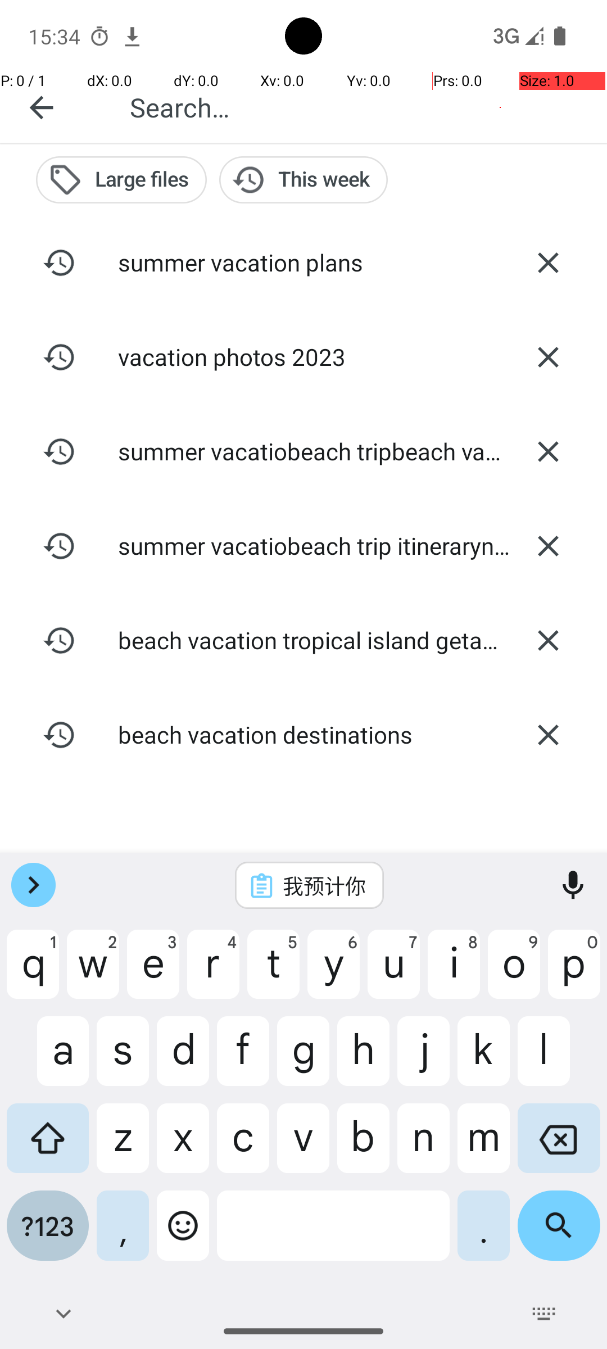  I want to click on summer vacation plans, so click(303, 262).